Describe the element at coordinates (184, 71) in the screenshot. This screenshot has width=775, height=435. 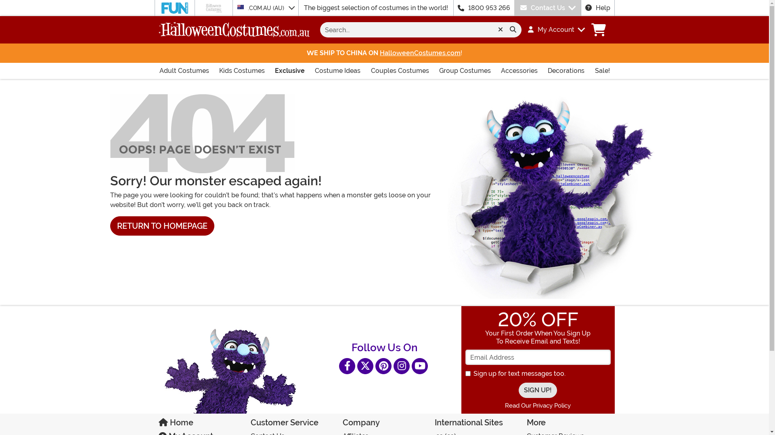
I see `Adult Costumes` at that location.